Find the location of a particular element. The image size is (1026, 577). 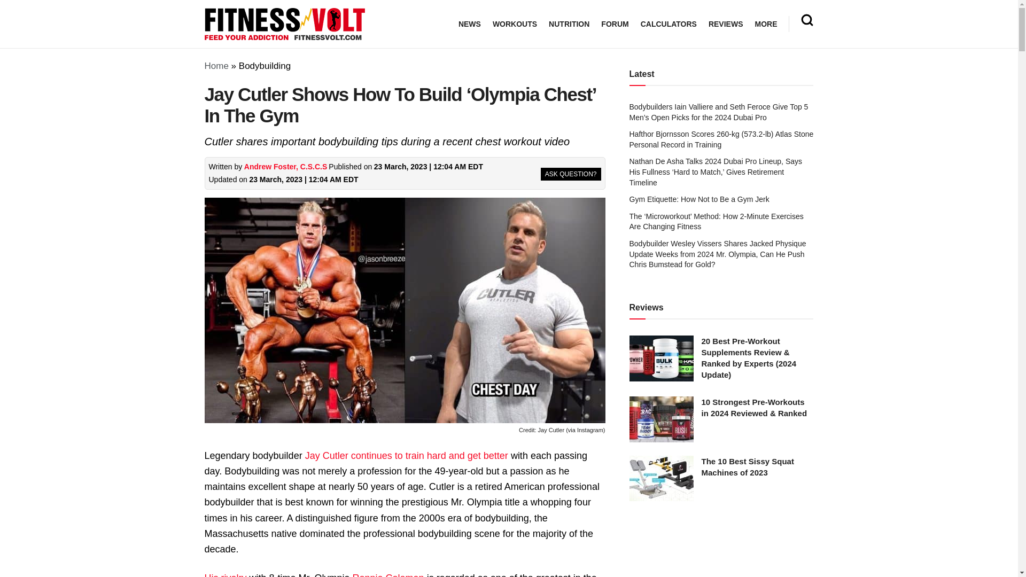

CALCULATORS is located at coordinates (668, 24).